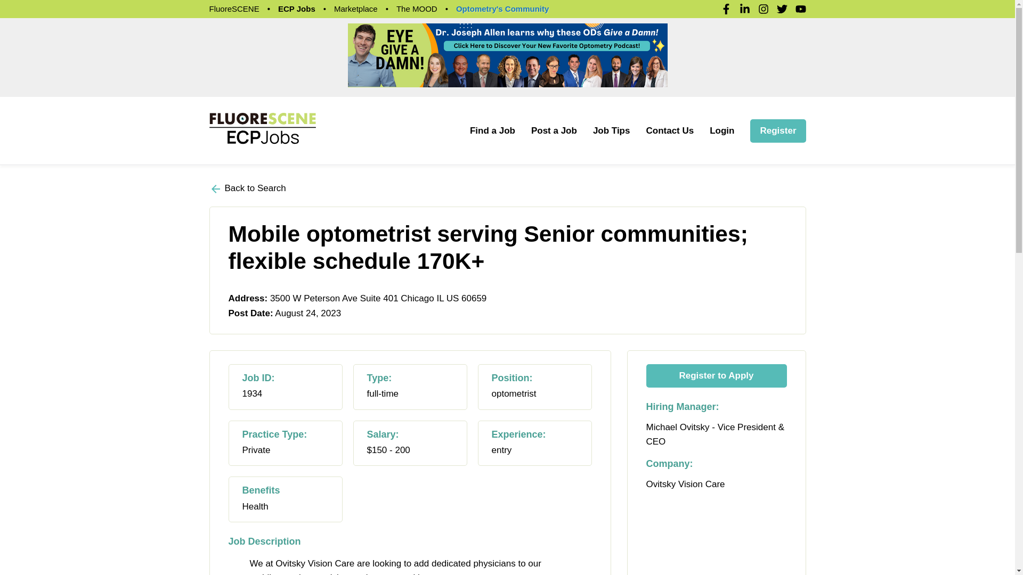  Describe the element at coordinates (716, 375) in the screenshot. I see `Register to Apply` at that location.